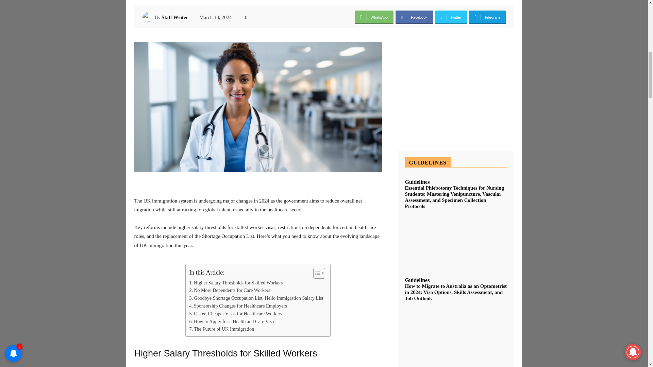 The width and height of the screenshot is (653, 367). What do you see at coordinates (451, 17) in the screenshot?
I see `Twitter` at bounding box center [451, 17].